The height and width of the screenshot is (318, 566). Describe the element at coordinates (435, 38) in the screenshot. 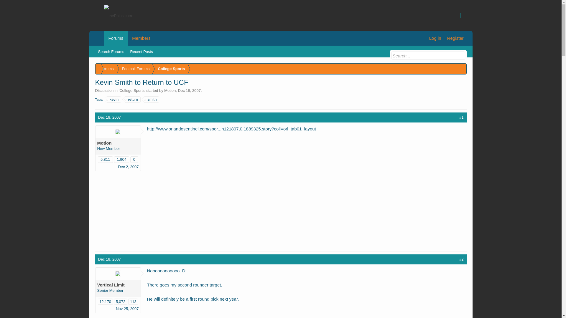

I see `Log in` at that location.